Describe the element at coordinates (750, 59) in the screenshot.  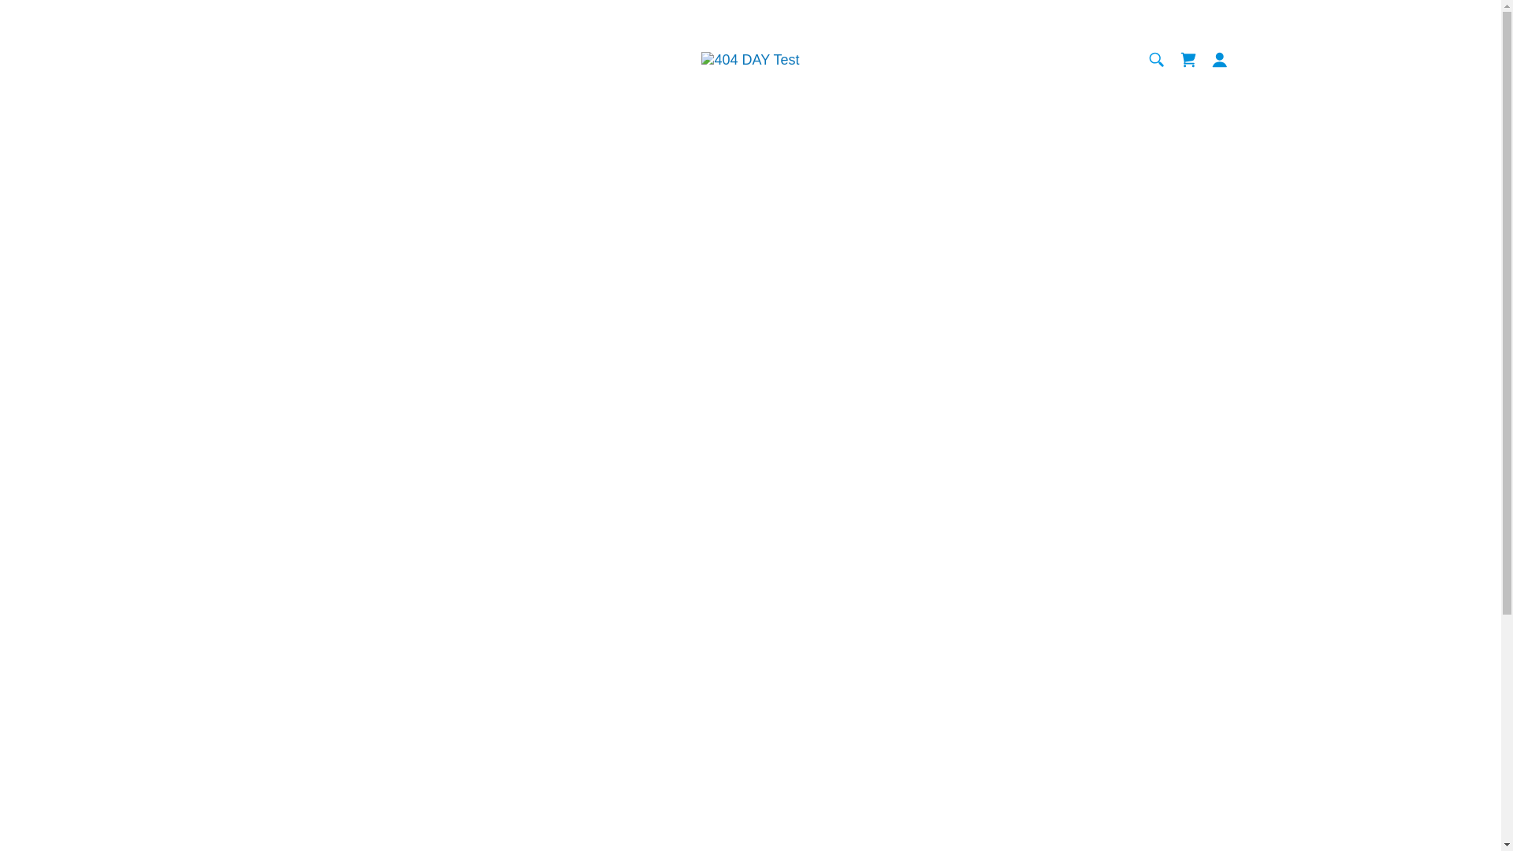
I see `404 DAY Test` at that location.